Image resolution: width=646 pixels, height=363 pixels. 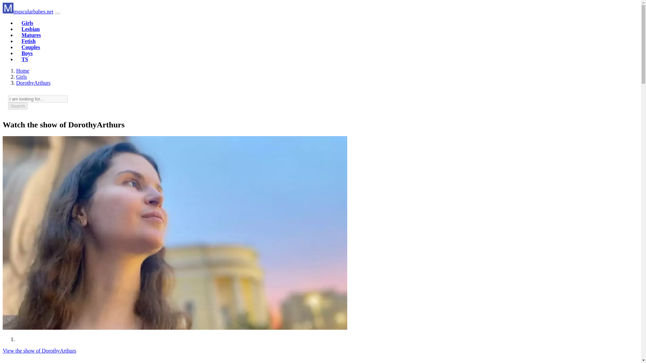 What do you see at coordinates (23, 71) in the screenshot?
I see `Home` at bounding box center [23, 71].